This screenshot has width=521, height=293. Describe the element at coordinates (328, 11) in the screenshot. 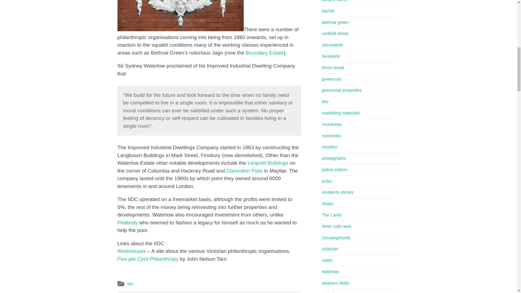

I see `barrett` at that location.